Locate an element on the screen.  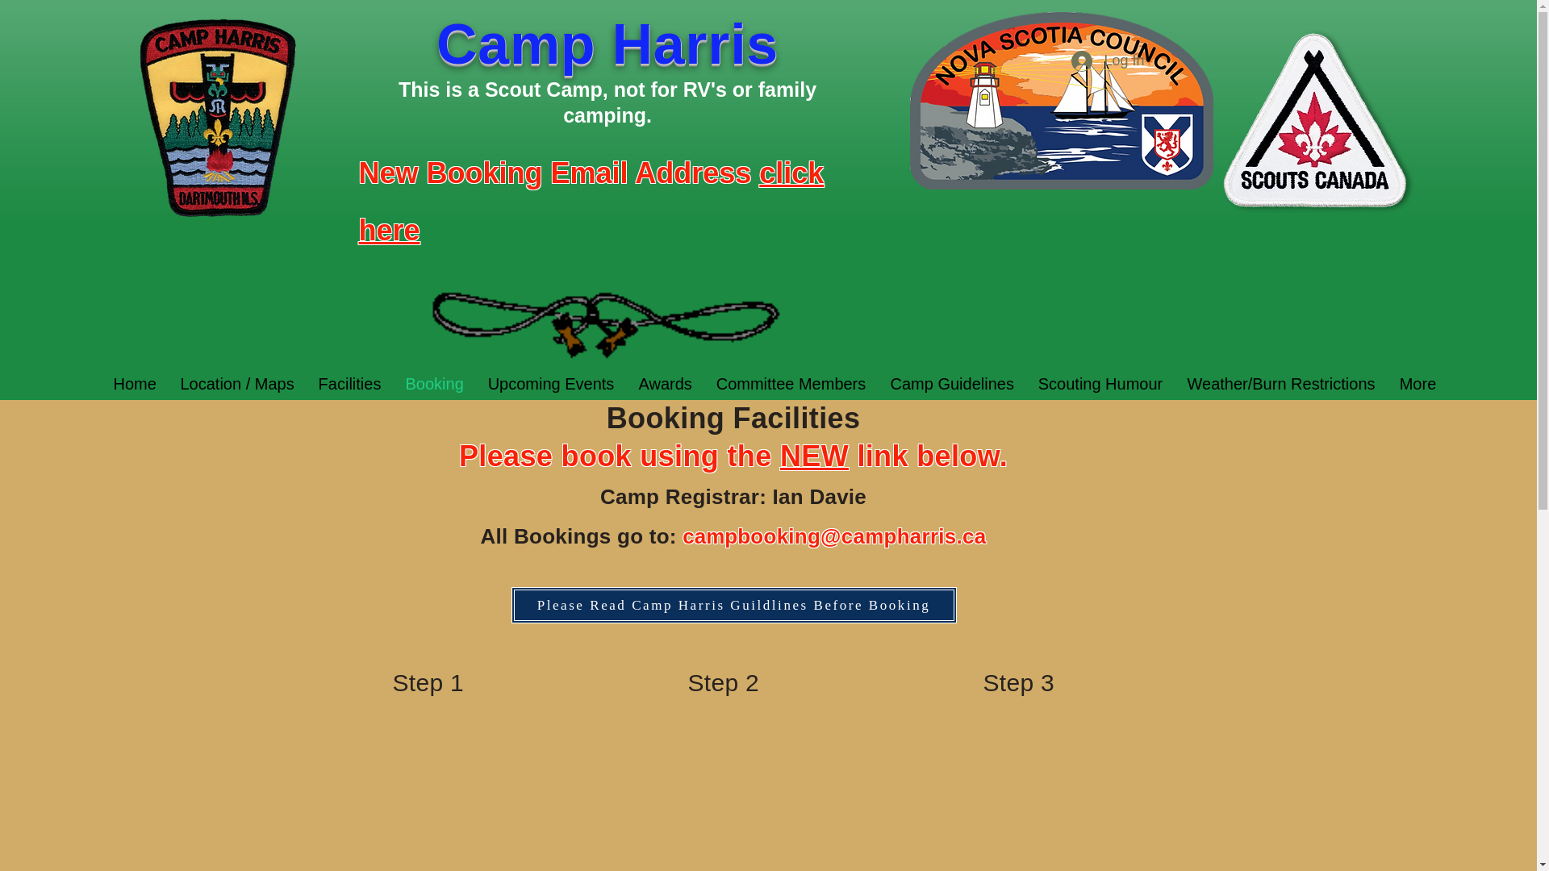
Camp Guidelines is located at coordinates (952, 384).